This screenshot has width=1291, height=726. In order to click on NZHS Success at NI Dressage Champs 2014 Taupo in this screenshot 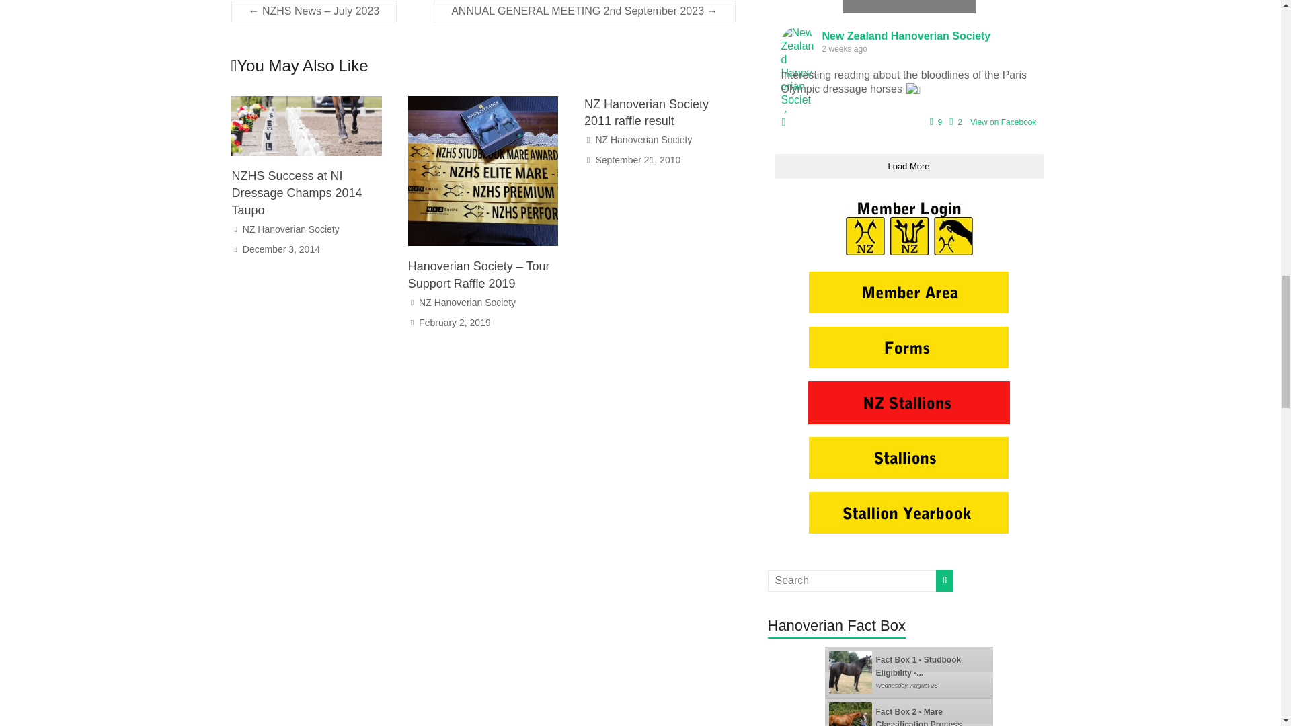, I will do `click(307, 126)`.